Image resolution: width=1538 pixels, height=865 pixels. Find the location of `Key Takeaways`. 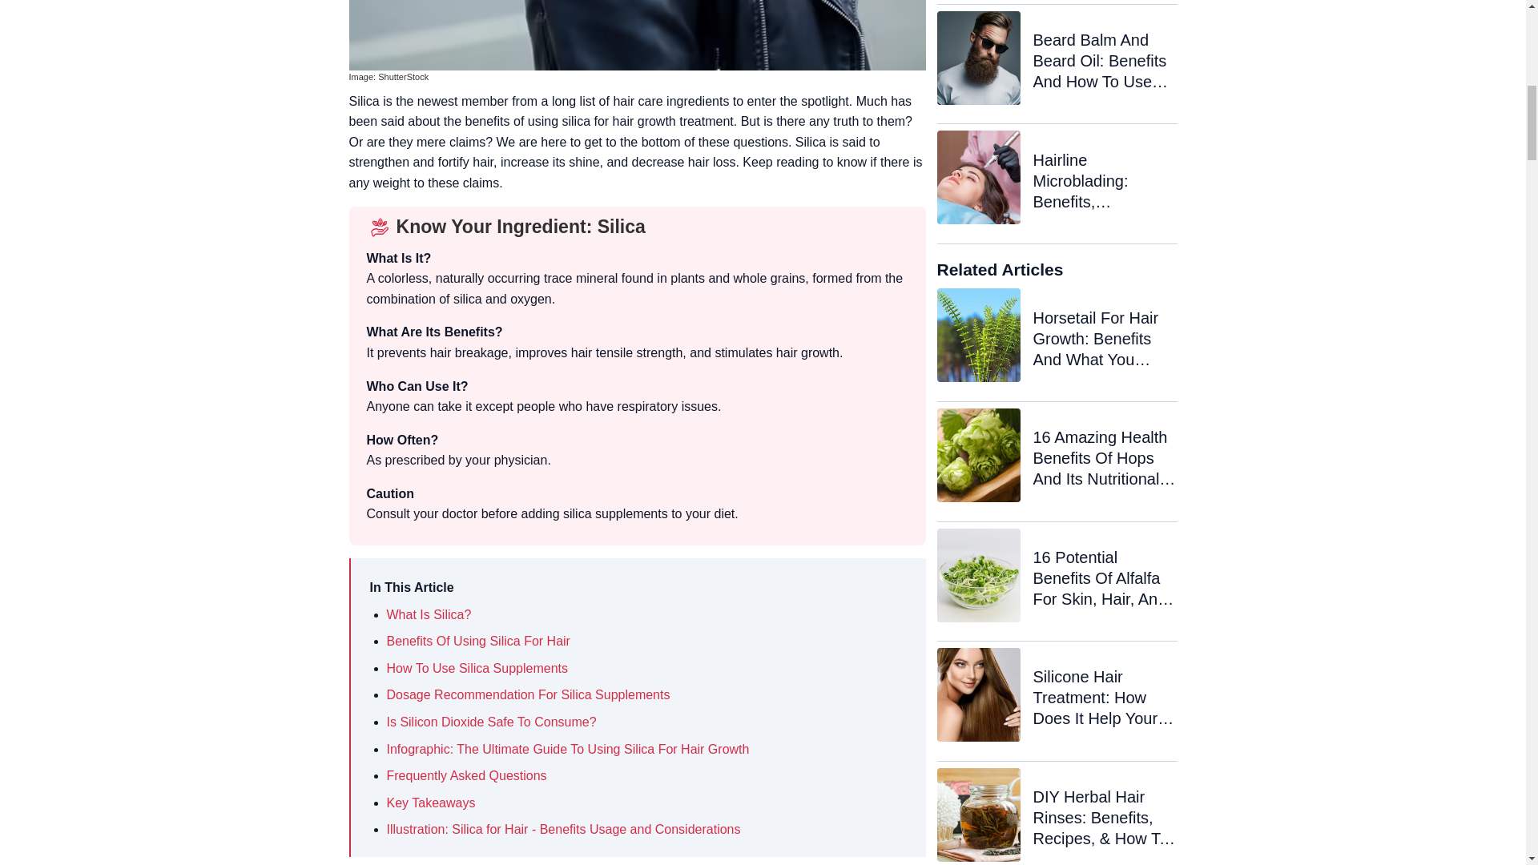

Key Takeaways is located at coordinates (430, 803).